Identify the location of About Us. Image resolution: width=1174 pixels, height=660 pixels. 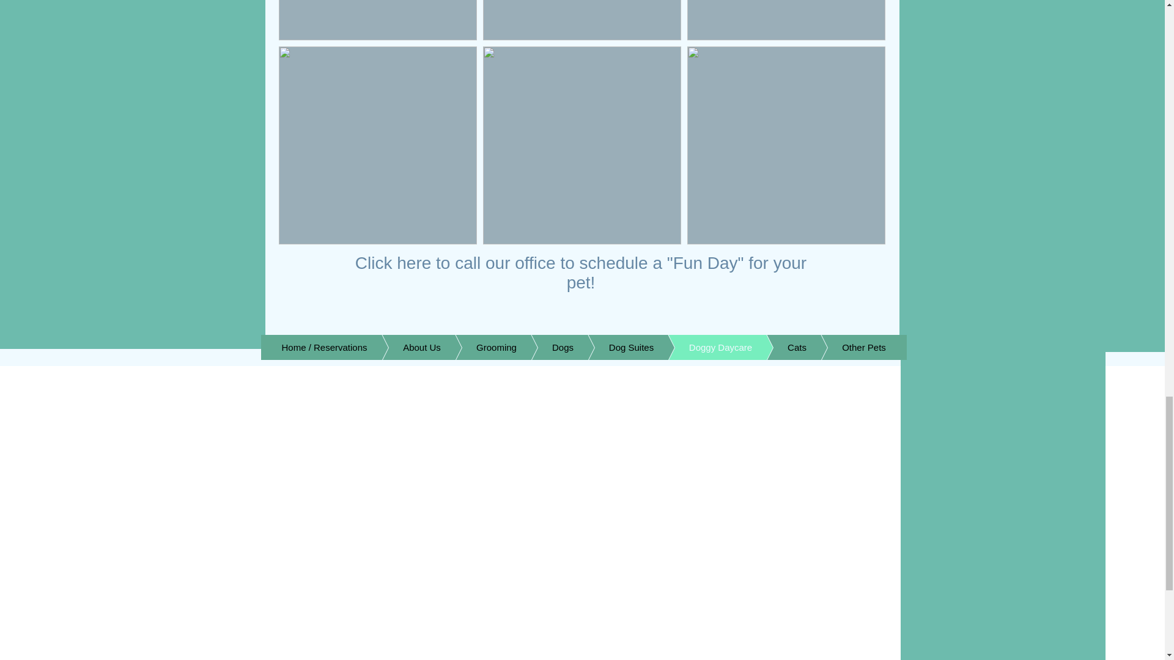
(404, 347).